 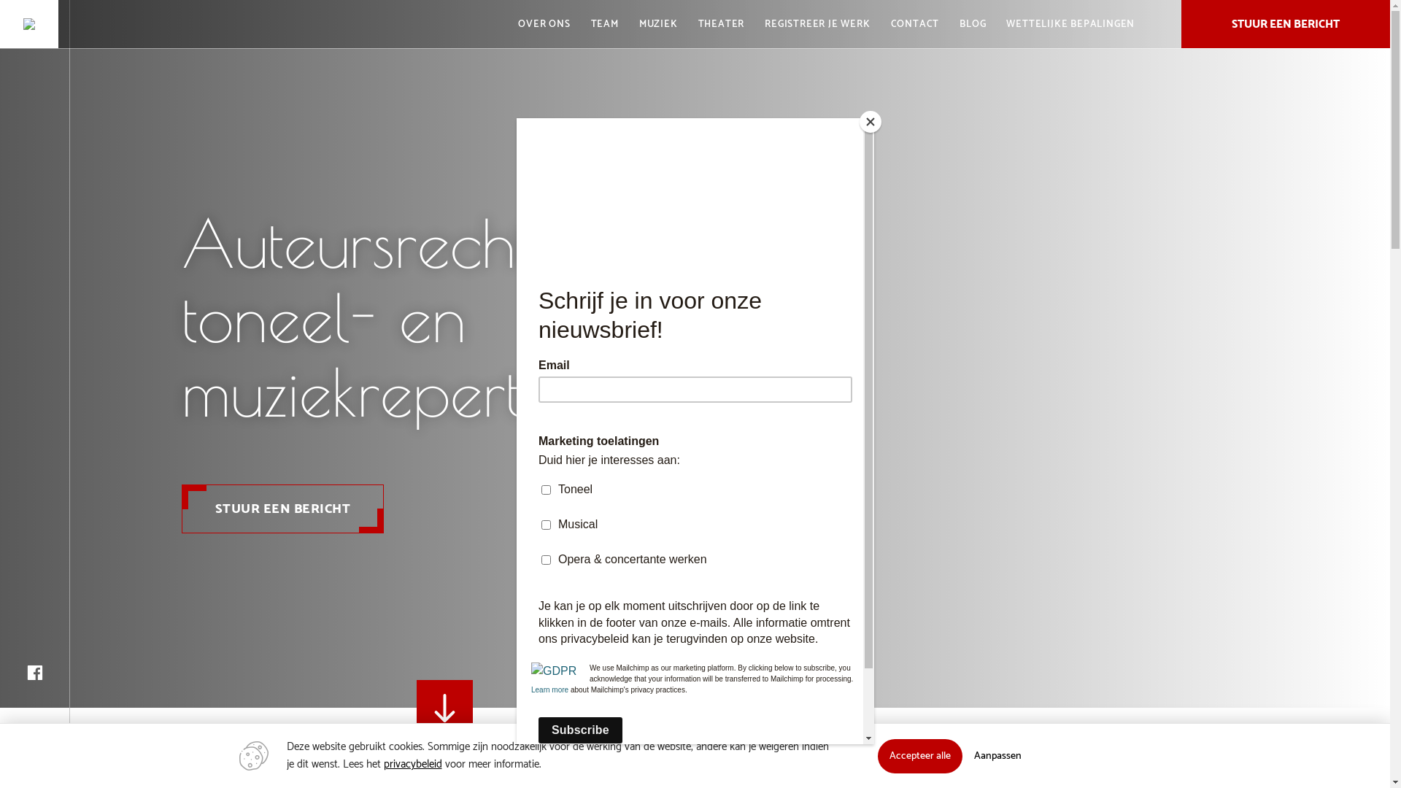 What do you see at coordinates (915, 24) in the screenshot?
I see `CONTACT` at bounding box center [915, 24].